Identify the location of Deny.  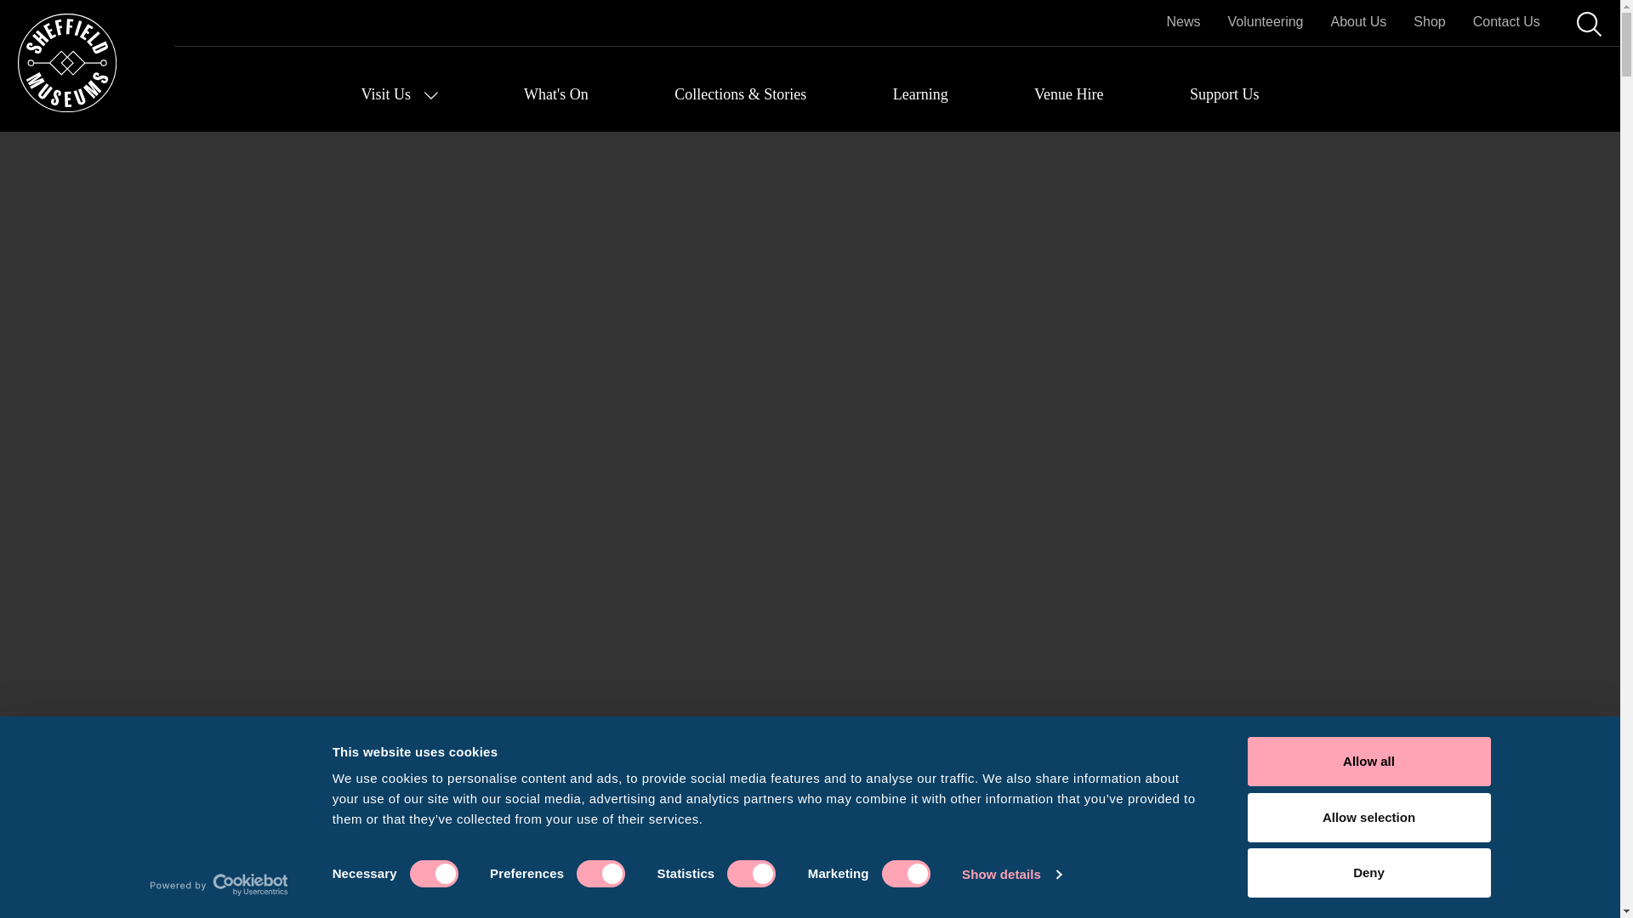
(1368, 872).